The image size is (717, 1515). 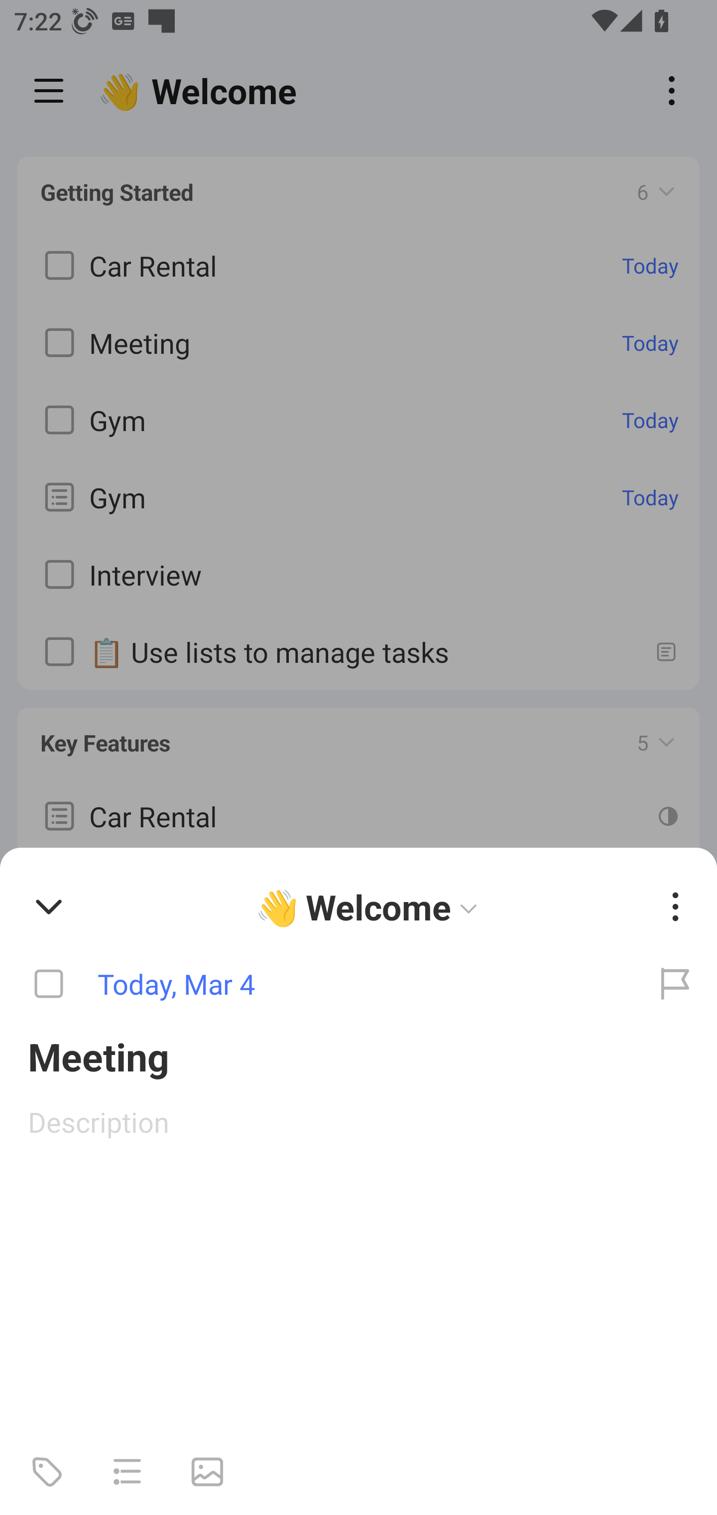 I want to click on Meeting, so click(x=358, y=1056).